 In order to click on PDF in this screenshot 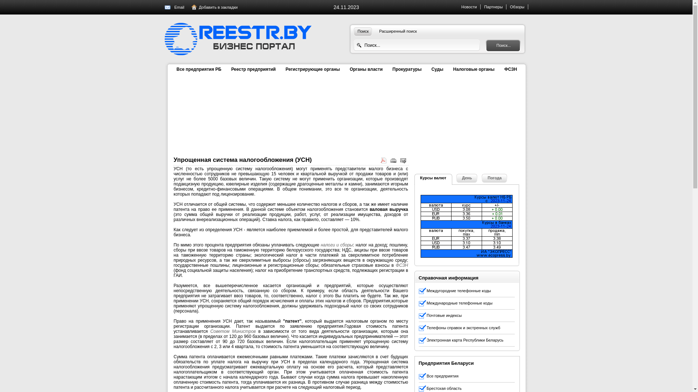, I will do `click(384, 162)`.